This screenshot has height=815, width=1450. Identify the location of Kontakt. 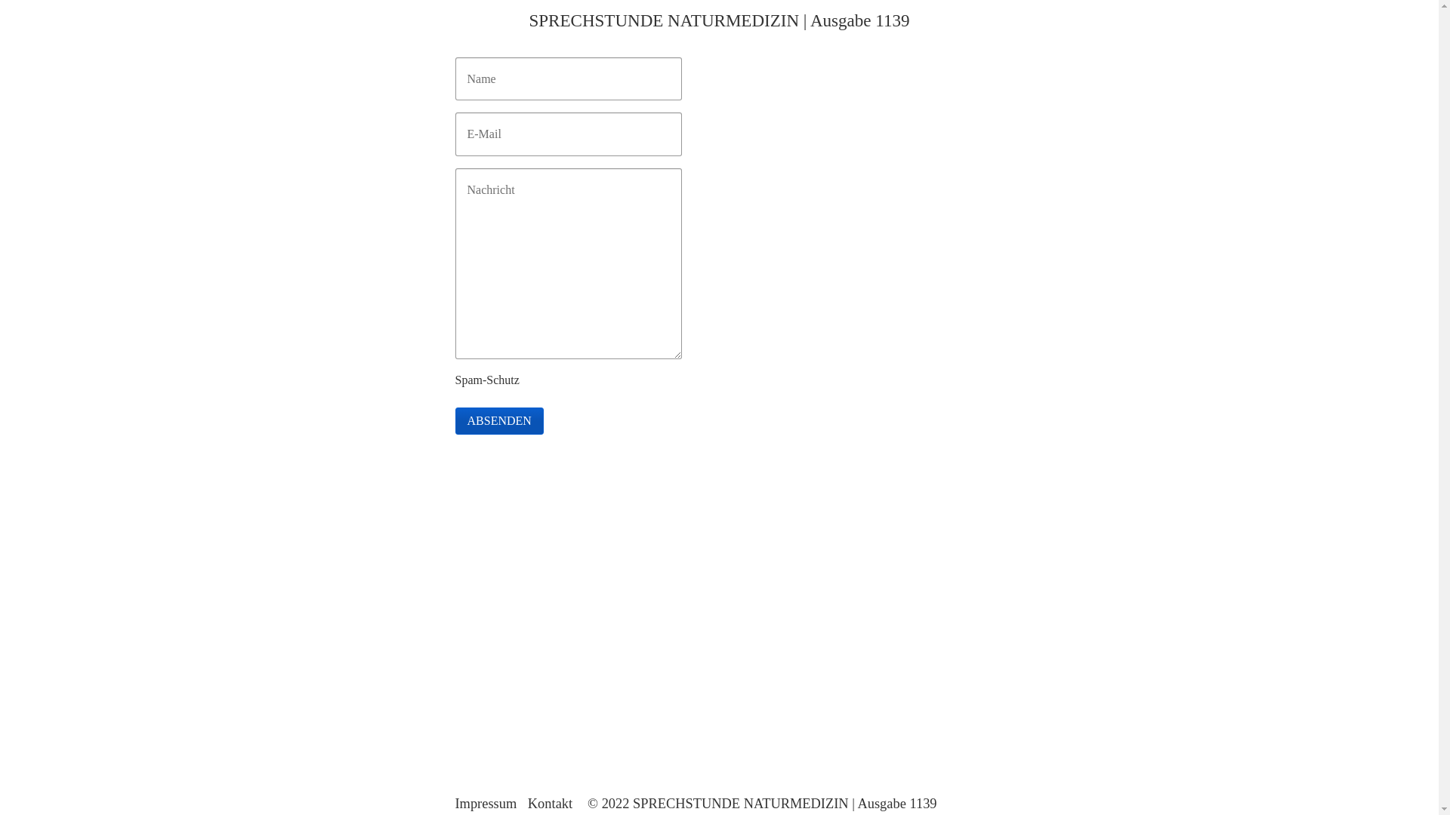
(554, 804).